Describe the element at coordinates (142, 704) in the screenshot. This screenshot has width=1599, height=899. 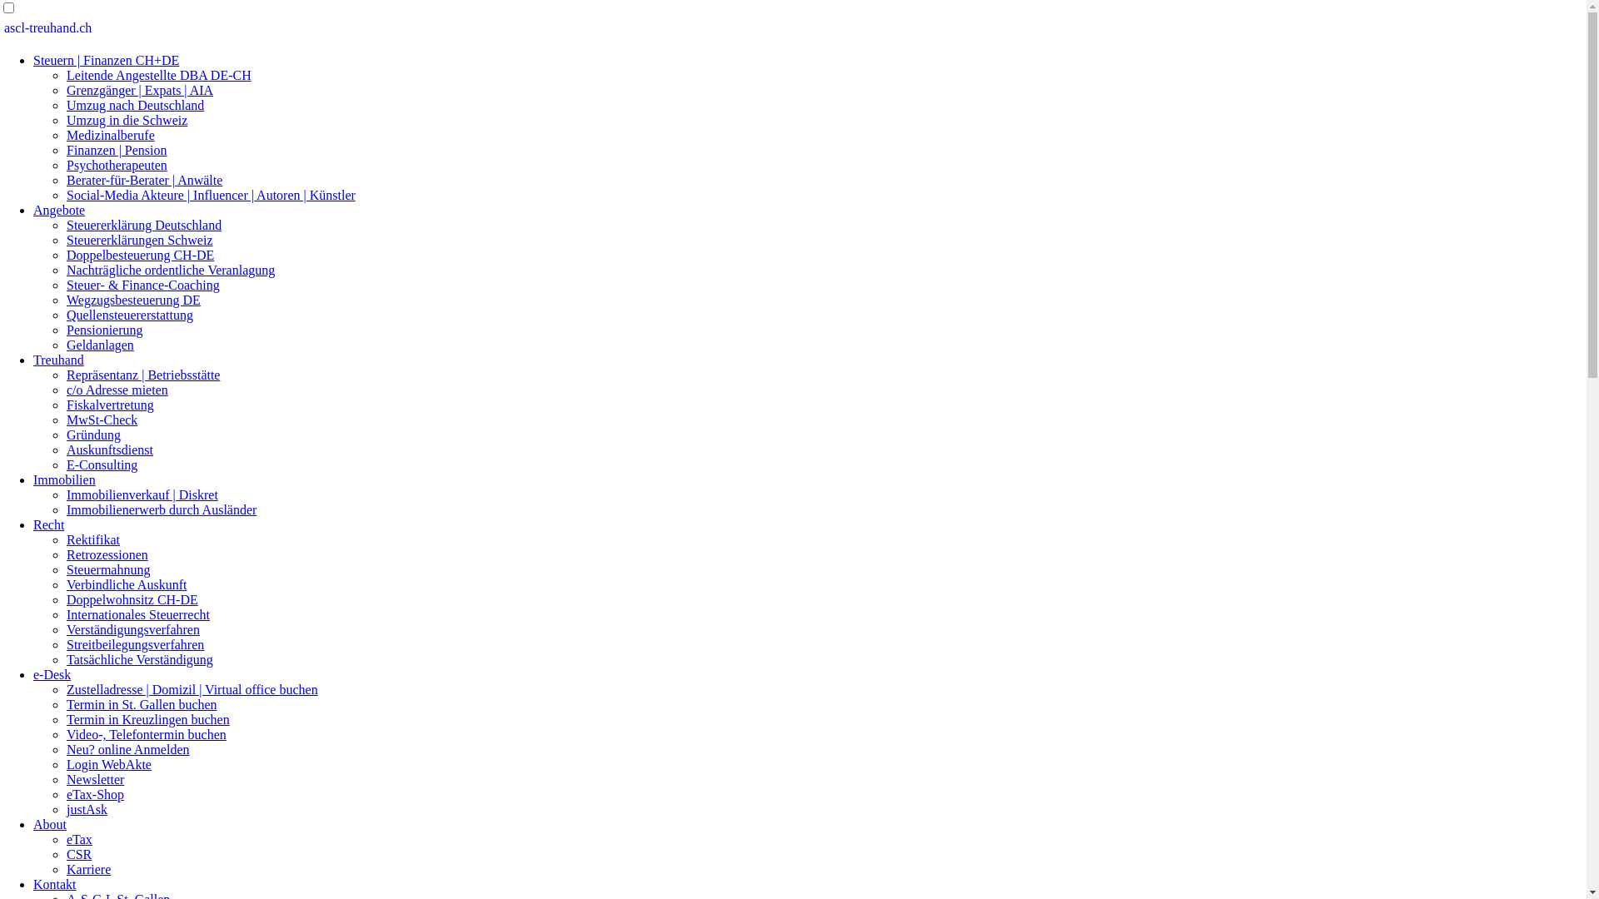
I see `Termin in St. Gallen buchen` at that location.